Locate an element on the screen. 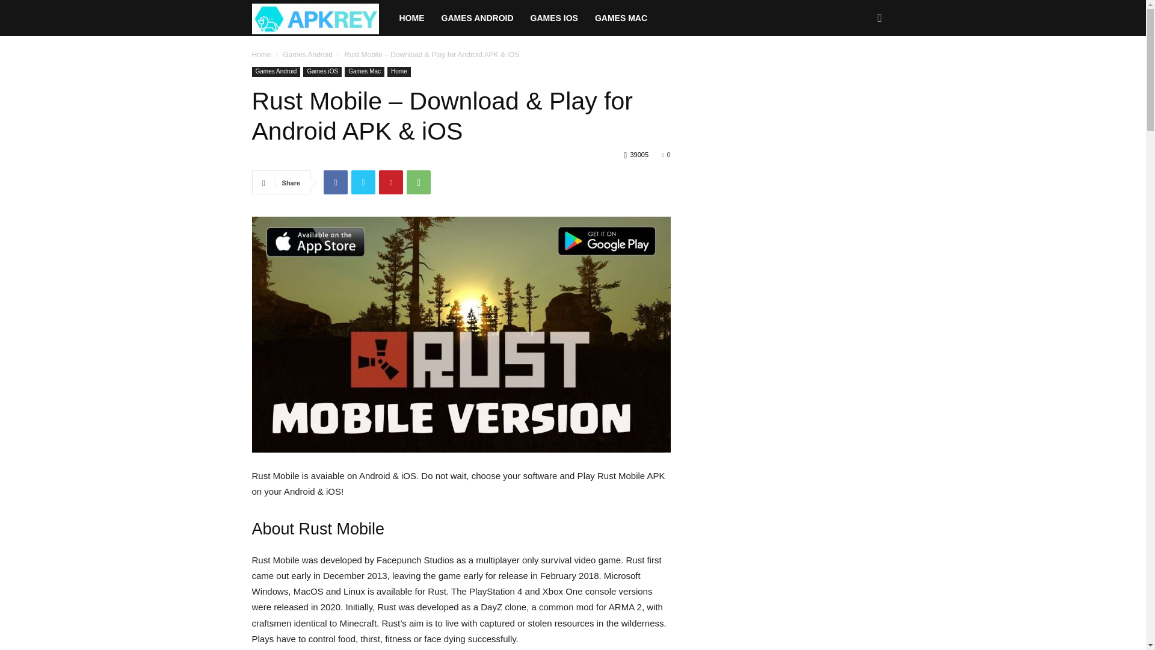  Games Android is located at coordinates (307, 55).